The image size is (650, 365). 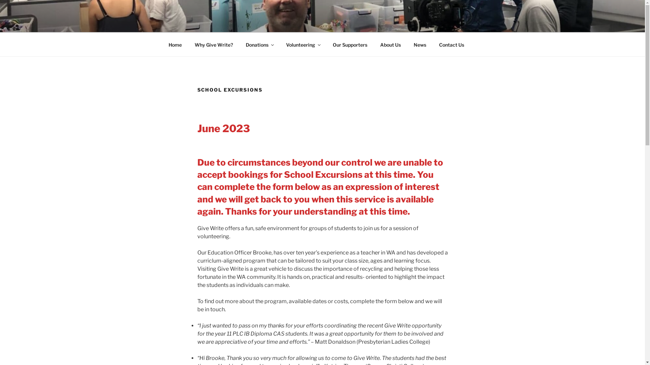 What do you see at coordinates (259, 45) in the screenshot?
I see `Donations` at bounding box center [259, 45].